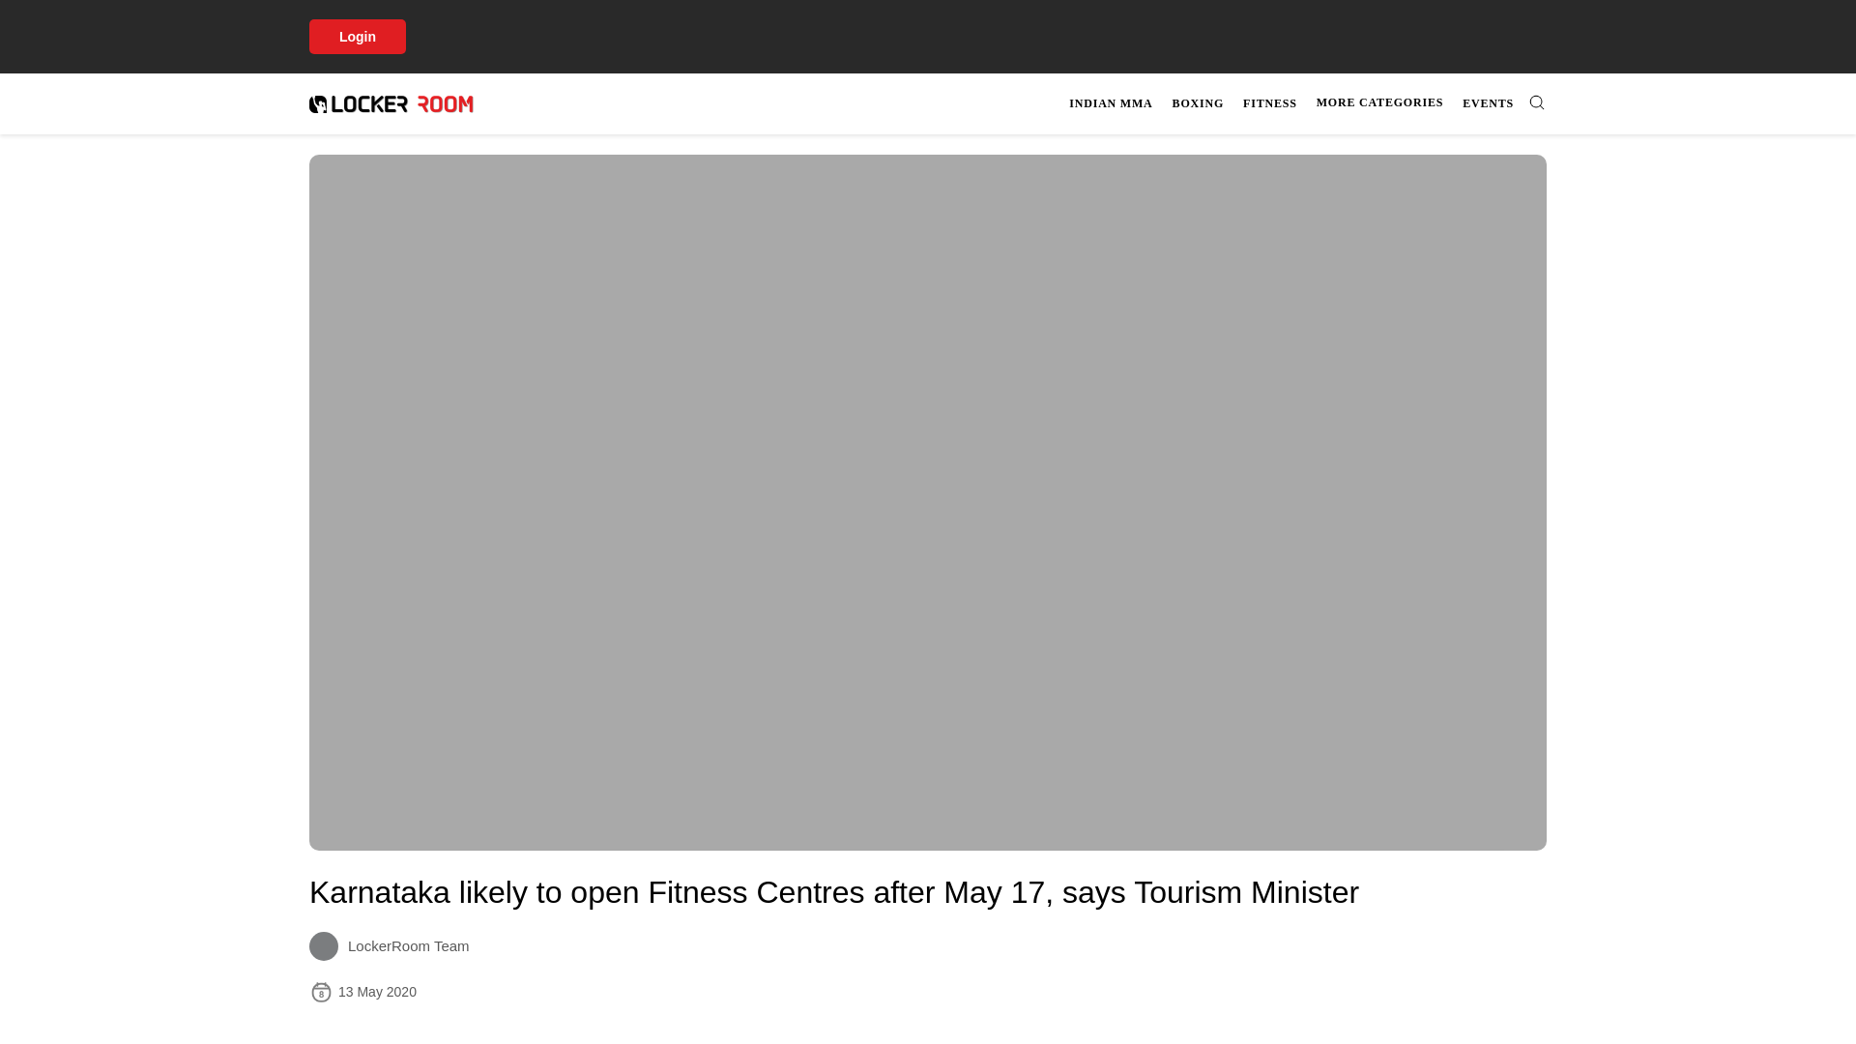  I want to click on Advertisement, so click(1305, 103).